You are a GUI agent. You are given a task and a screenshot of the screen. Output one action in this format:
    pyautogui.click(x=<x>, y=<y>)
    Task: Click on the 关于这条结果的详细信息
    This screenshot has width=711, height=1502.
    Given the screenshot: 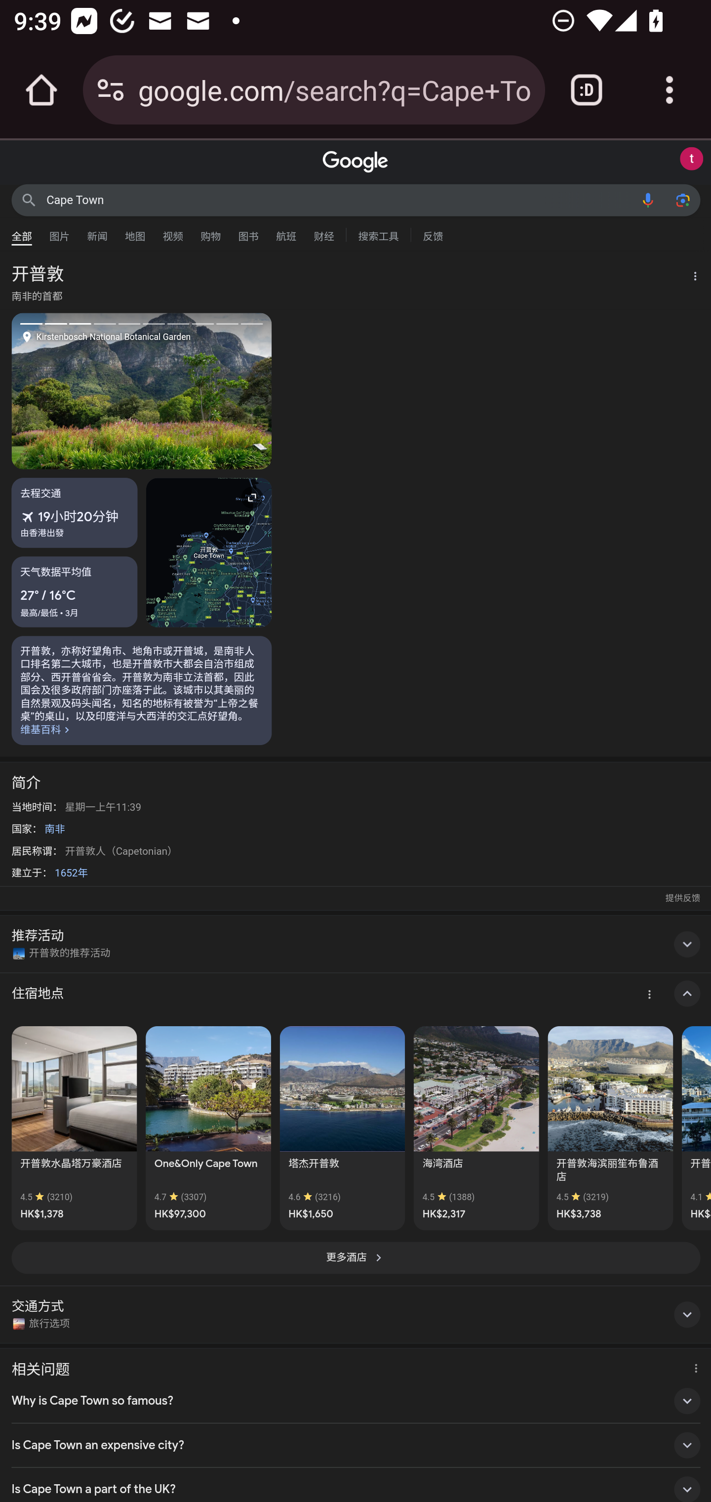 What is the action you would take?
    pyautogui.click(x=693, y=1366)
    